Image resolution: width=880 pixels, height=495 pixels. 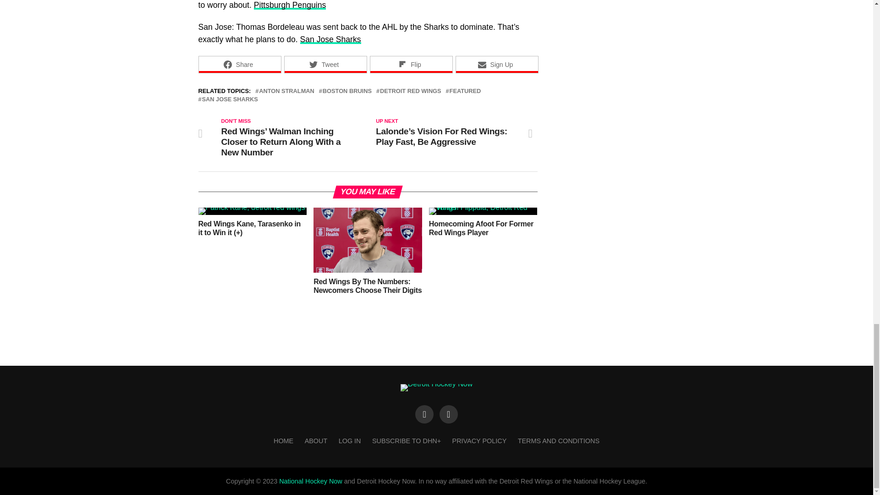 I want to click on Share on Sign Up, so click(x=497, y=64).